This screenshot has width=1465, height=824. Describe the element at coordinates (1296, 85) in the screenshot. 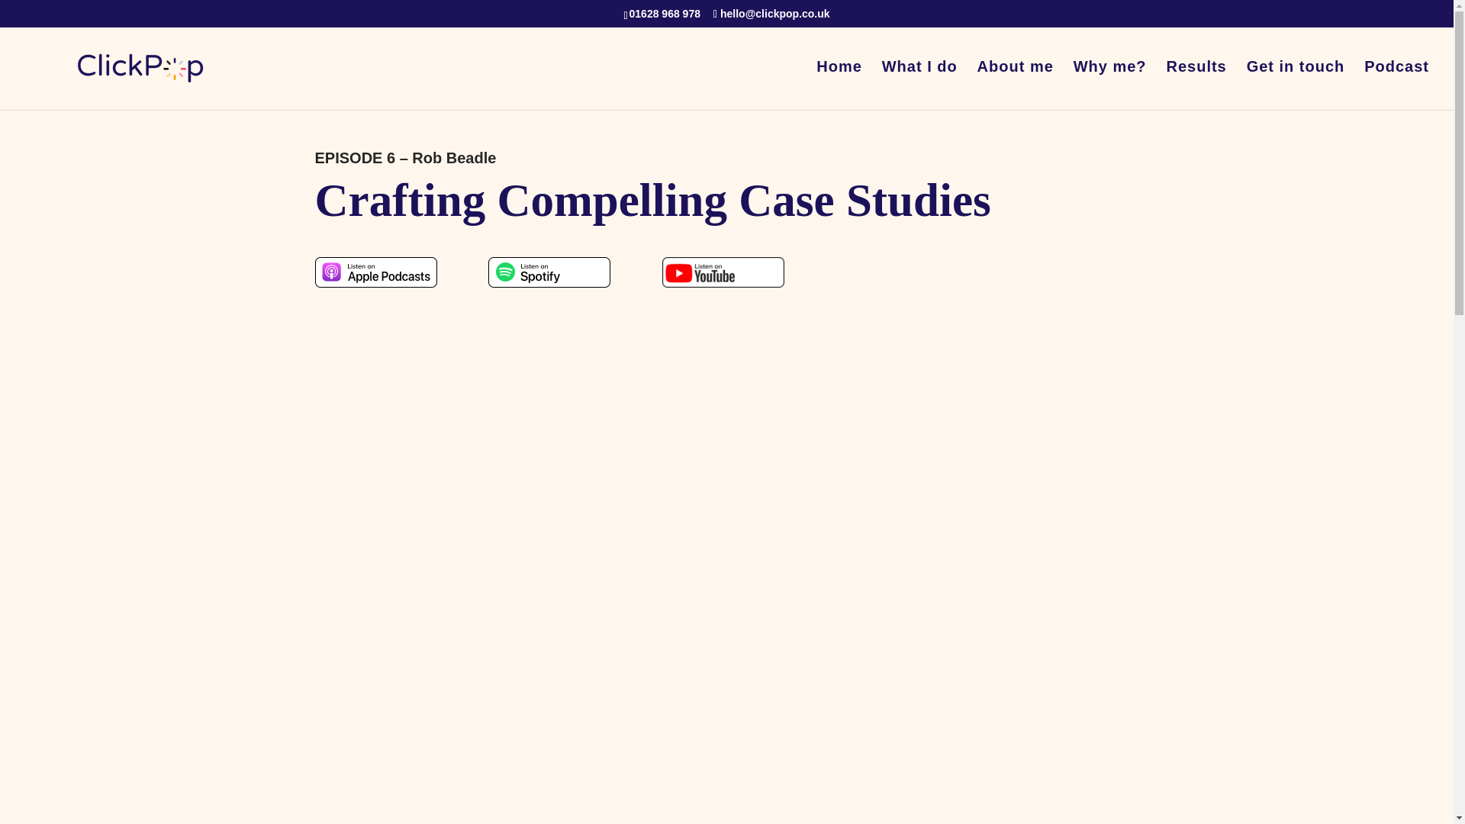

I see `Get in touch` at that location.